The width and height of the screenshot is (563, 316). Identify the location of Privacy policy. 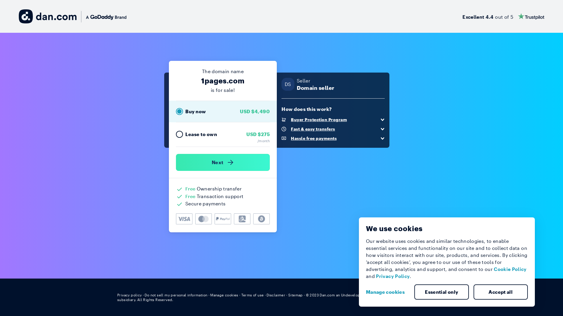
(130, 295).